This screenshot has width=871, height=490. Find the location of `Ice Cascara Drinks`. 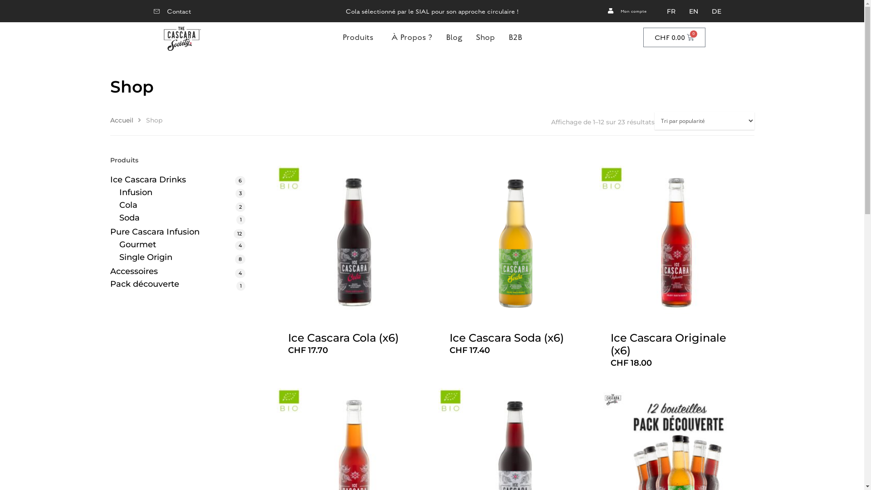

Ice Cascara Drinks is located at coordinates (177, 180).